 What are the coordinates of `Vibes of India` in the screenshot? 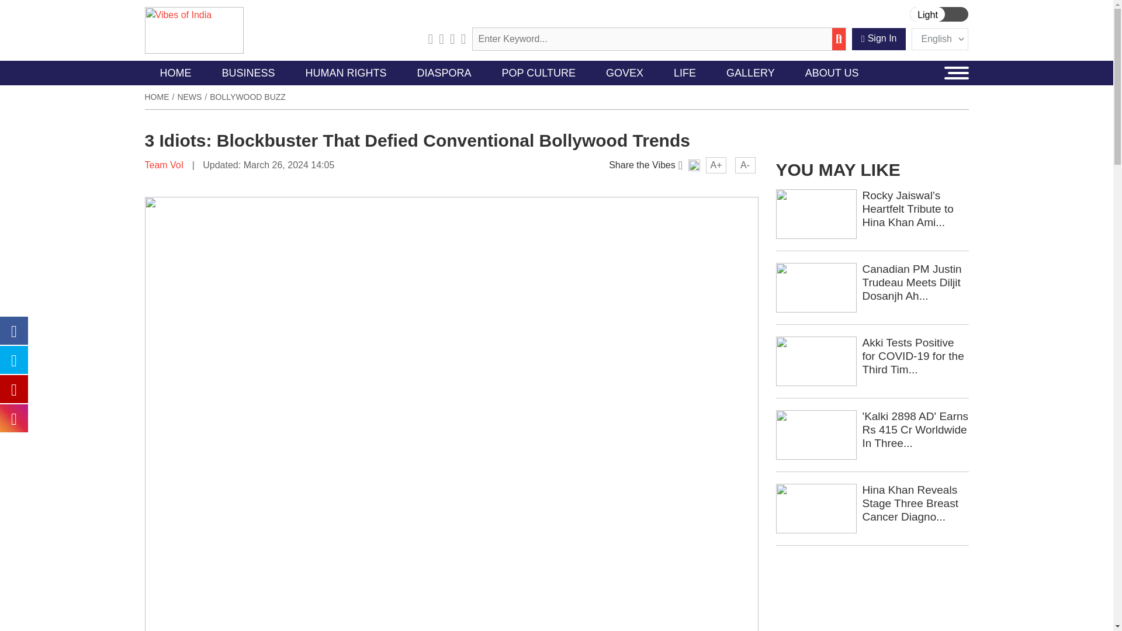 It's located at (194, 29).